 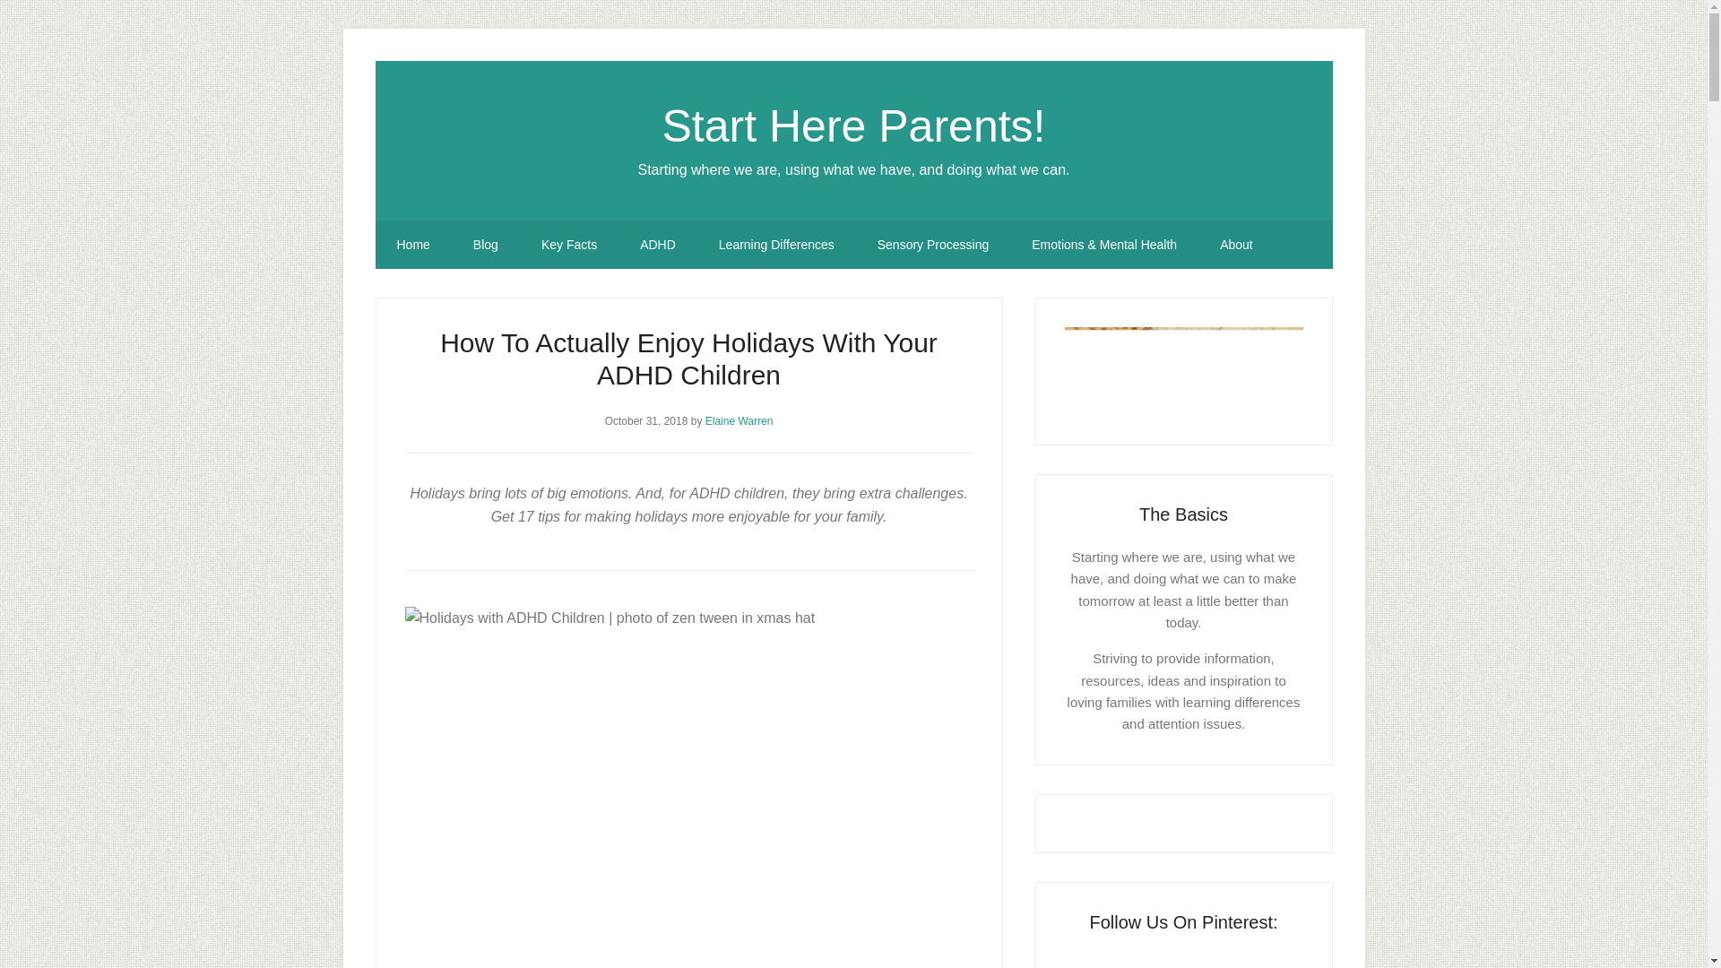 I want to click on ADHD, so click(x=657, y=245).